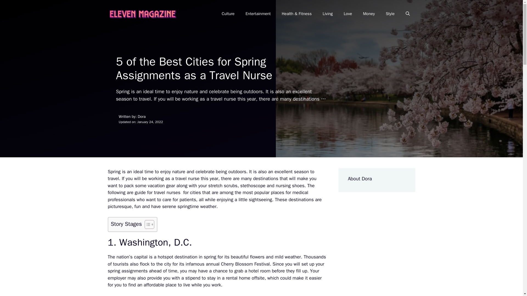 This screenshot has height=296, width=527. Describe the element at coordinates (158, 192) in the screenshot. I see `guide for travel nurses` at that location.